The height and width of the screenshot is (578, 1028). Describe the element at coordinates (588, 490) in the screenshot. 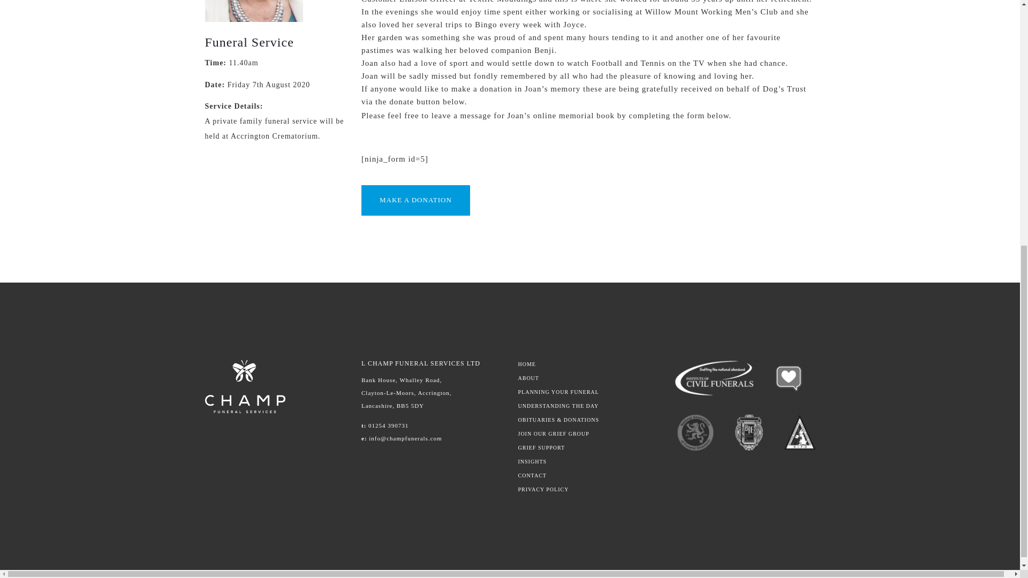

I see `PRIVACY POLICY` at that location.